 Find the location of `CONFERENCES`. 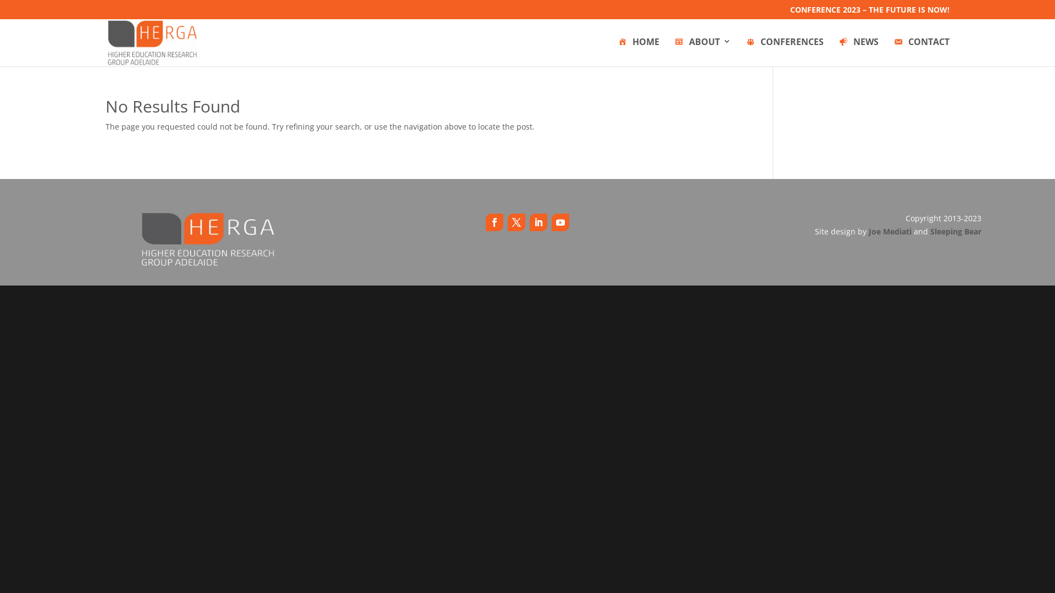

CONFERENCES is located at coordinates (785, 52).